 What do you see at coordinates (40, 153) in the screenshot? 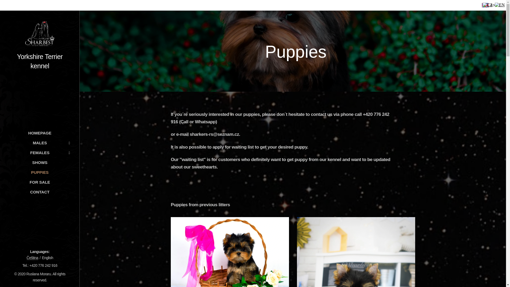
I see `FEMALES` at bounding box center [40, 153].